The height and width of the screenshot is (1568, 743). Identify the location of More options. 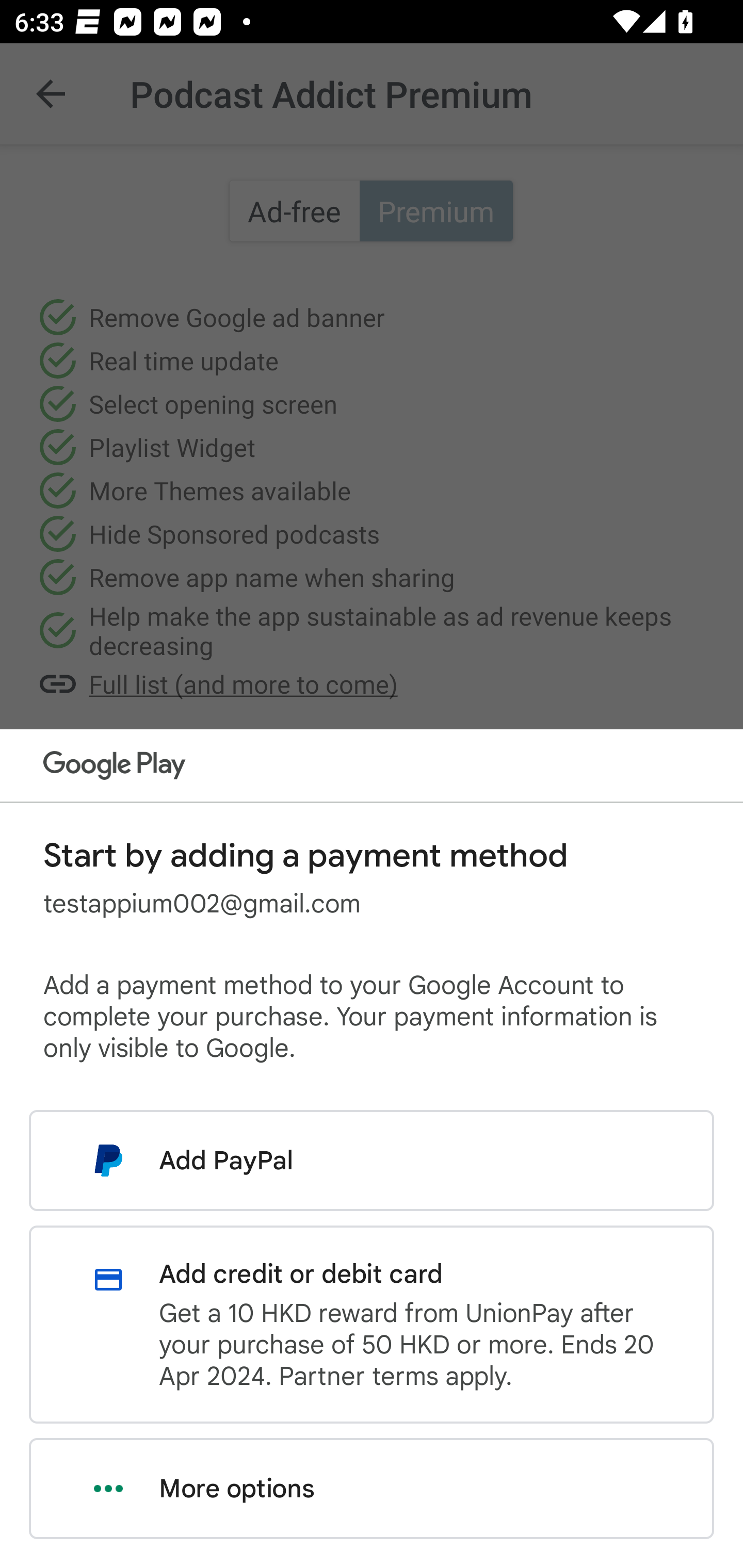
(372, 1489).